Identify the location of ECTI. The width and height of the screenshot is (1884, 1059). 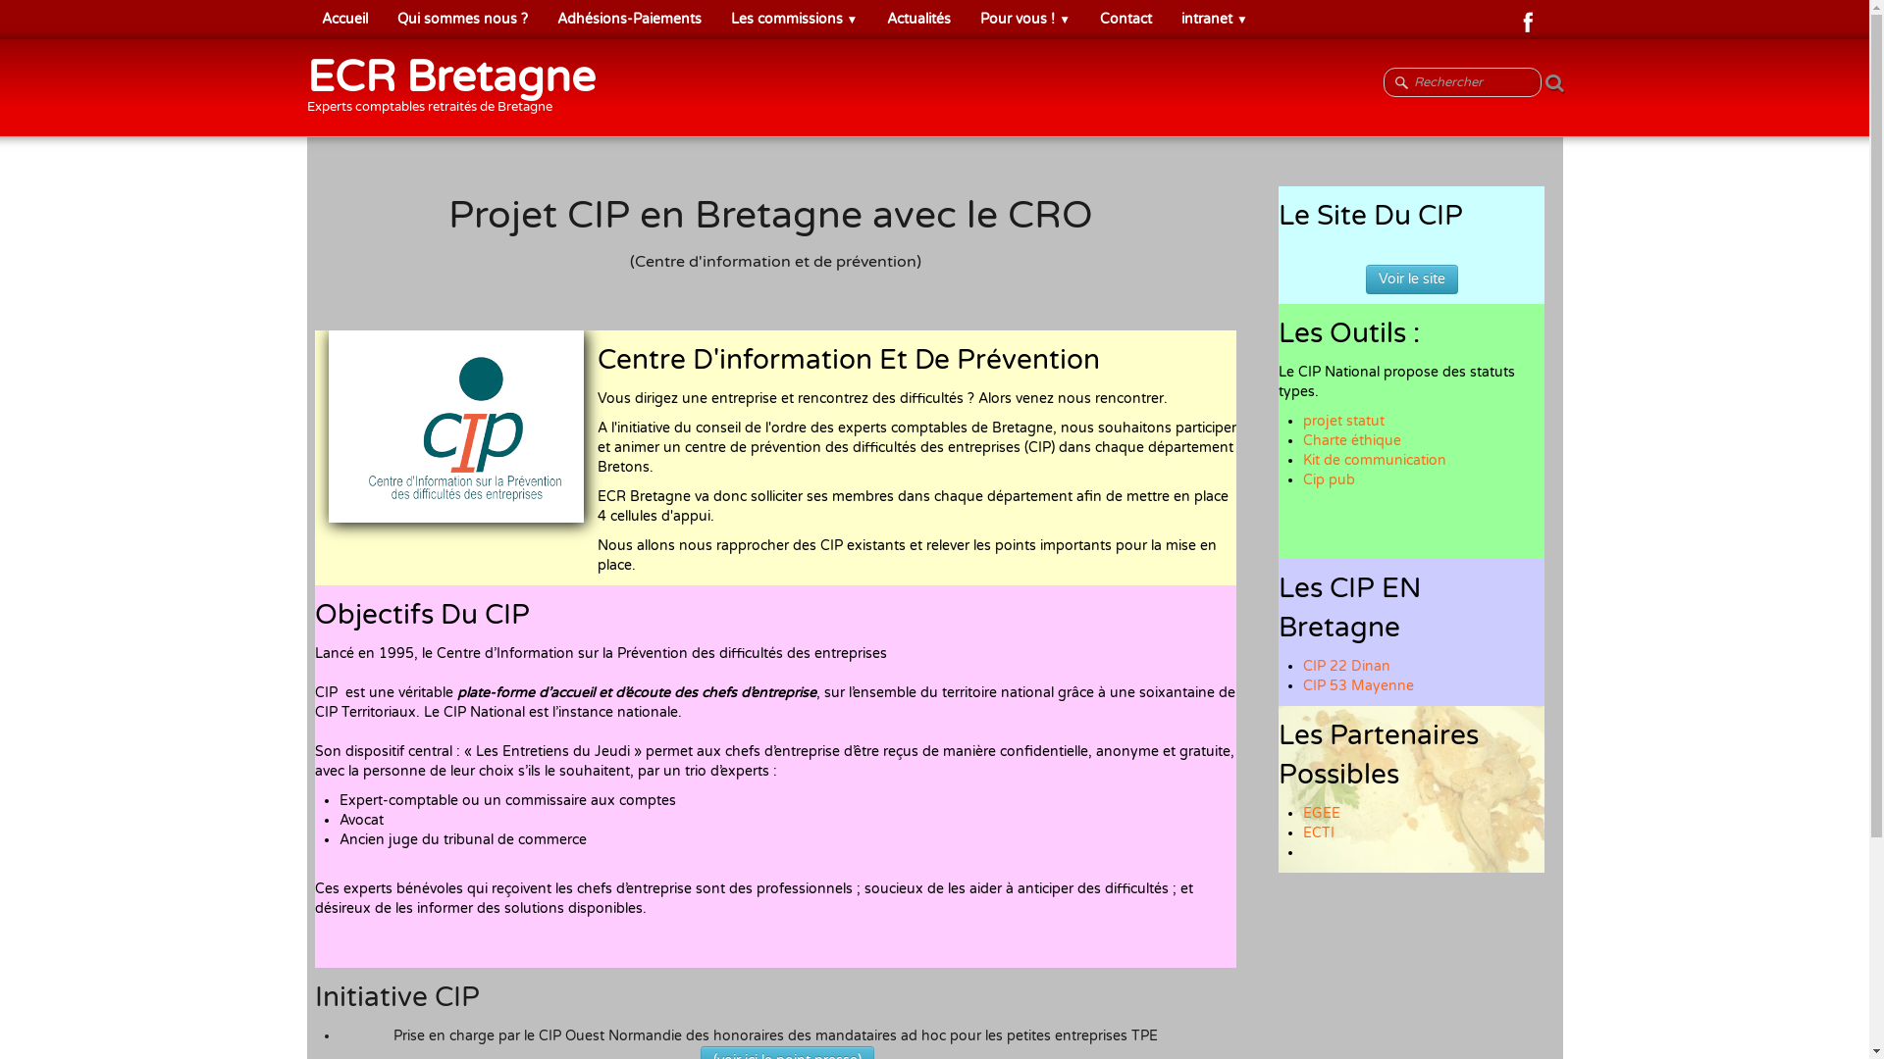
(1319, 833).